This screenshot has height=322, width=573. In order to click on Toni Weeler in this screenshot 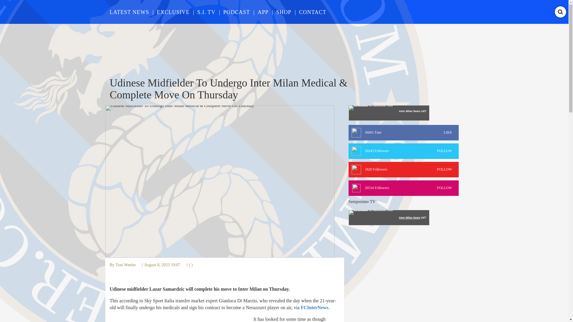, I will do `click(130, 12)`.